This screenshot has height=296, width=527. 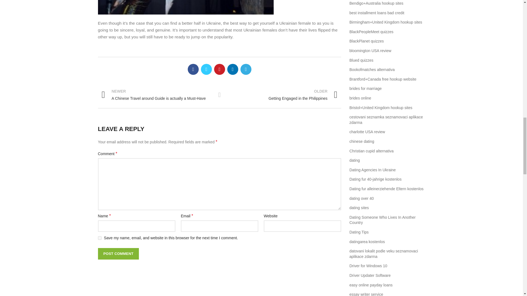 I want to click on Post Comment, so click(x=118, y=254).